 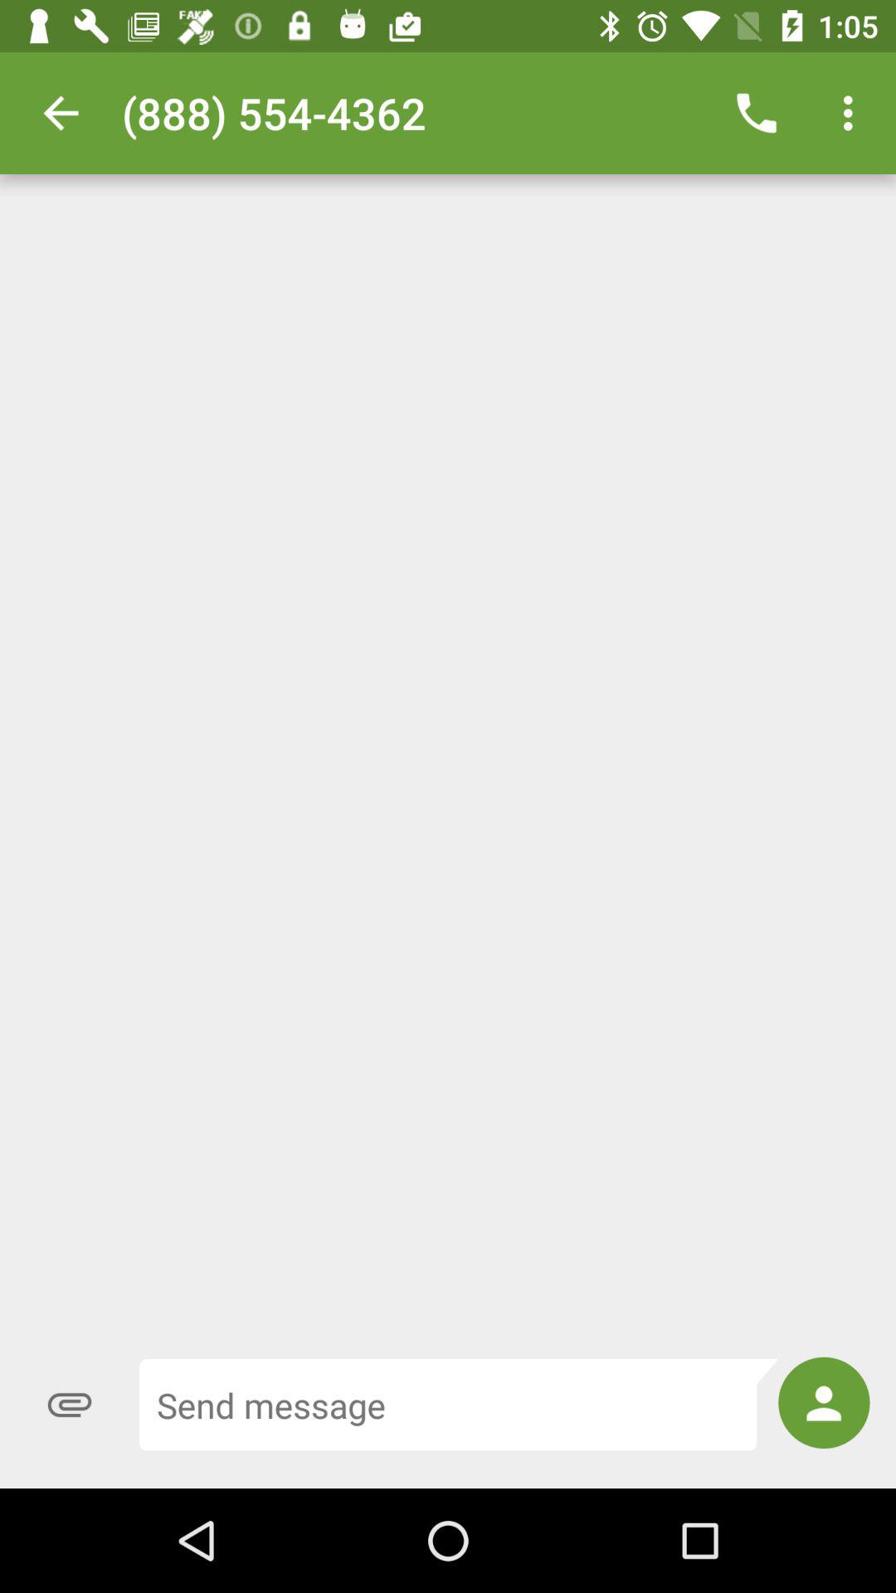 What do you see at coordinates (824, 1402) in the screenshot?
I see `turn on the icon at the bottom right corner` at bounding box center [824, 1402].